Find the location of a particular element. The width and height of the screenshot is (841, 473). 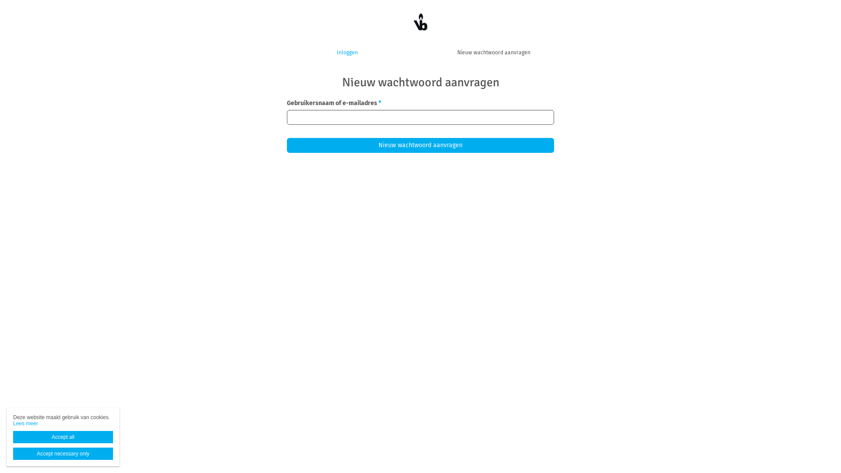

Nieuw wachtwoord aanvragen is located at coordinates (494, 53).